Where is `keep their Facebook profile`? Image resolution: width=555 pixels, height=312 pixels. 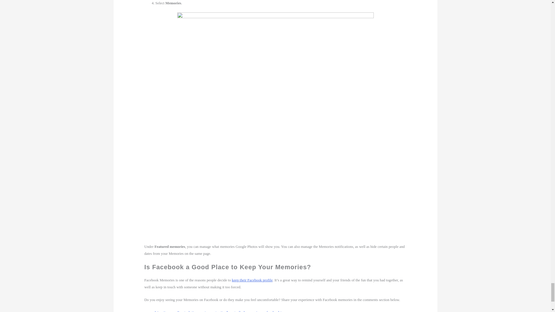
keep their Facebook profile is located at coordinates (252, 280).